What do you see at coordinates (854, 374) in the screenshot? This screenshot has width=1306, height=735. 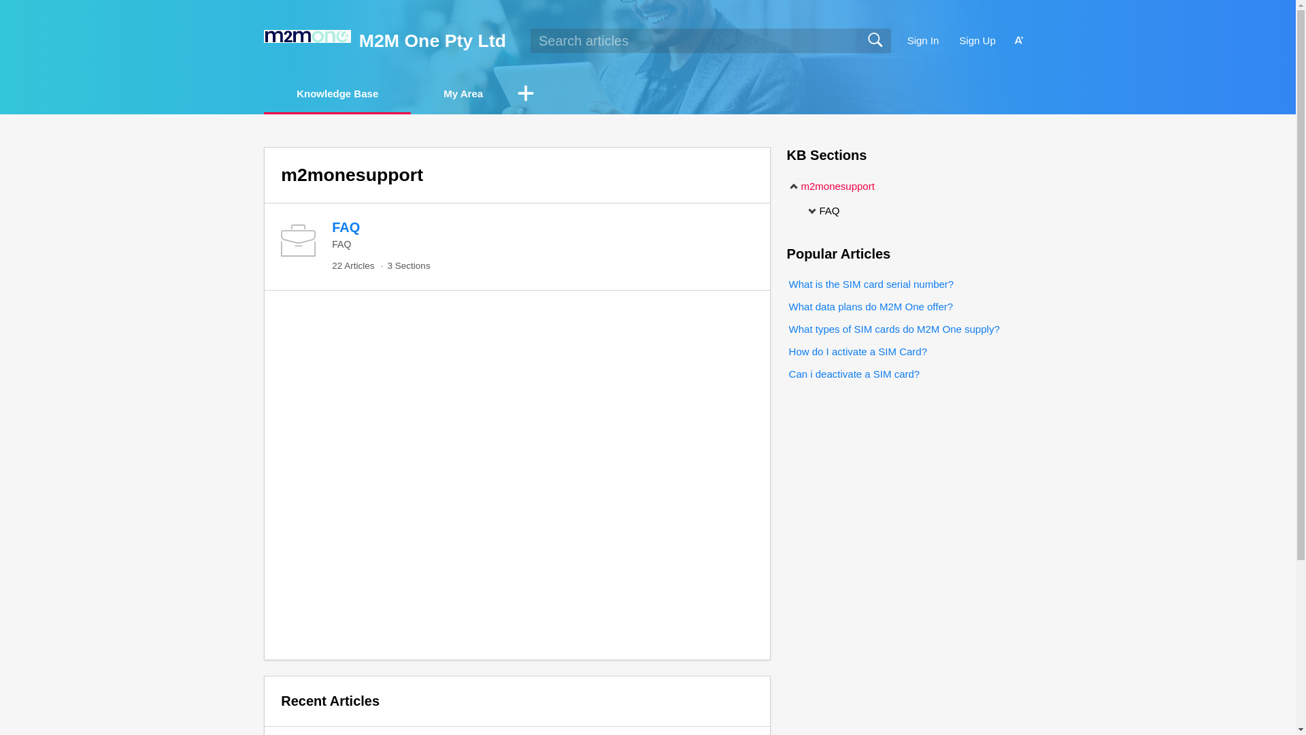 I see `Can i deactivate a SIM card?` at bounding box center [854, 374].